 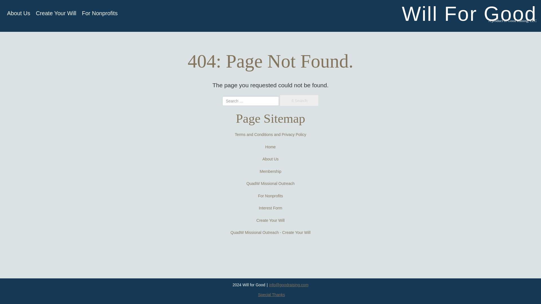 What do you see at coordinates (270, 220) in the screenshot?
I see `Create Your Will` at bounding box center [270, 220].